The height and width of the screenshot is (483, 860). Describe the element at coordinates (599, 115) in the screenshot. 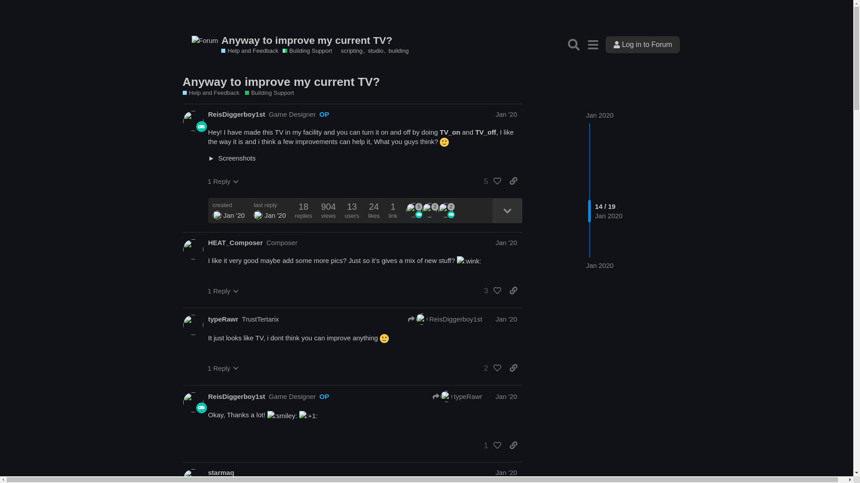

I see `Jan 2020` at that location.